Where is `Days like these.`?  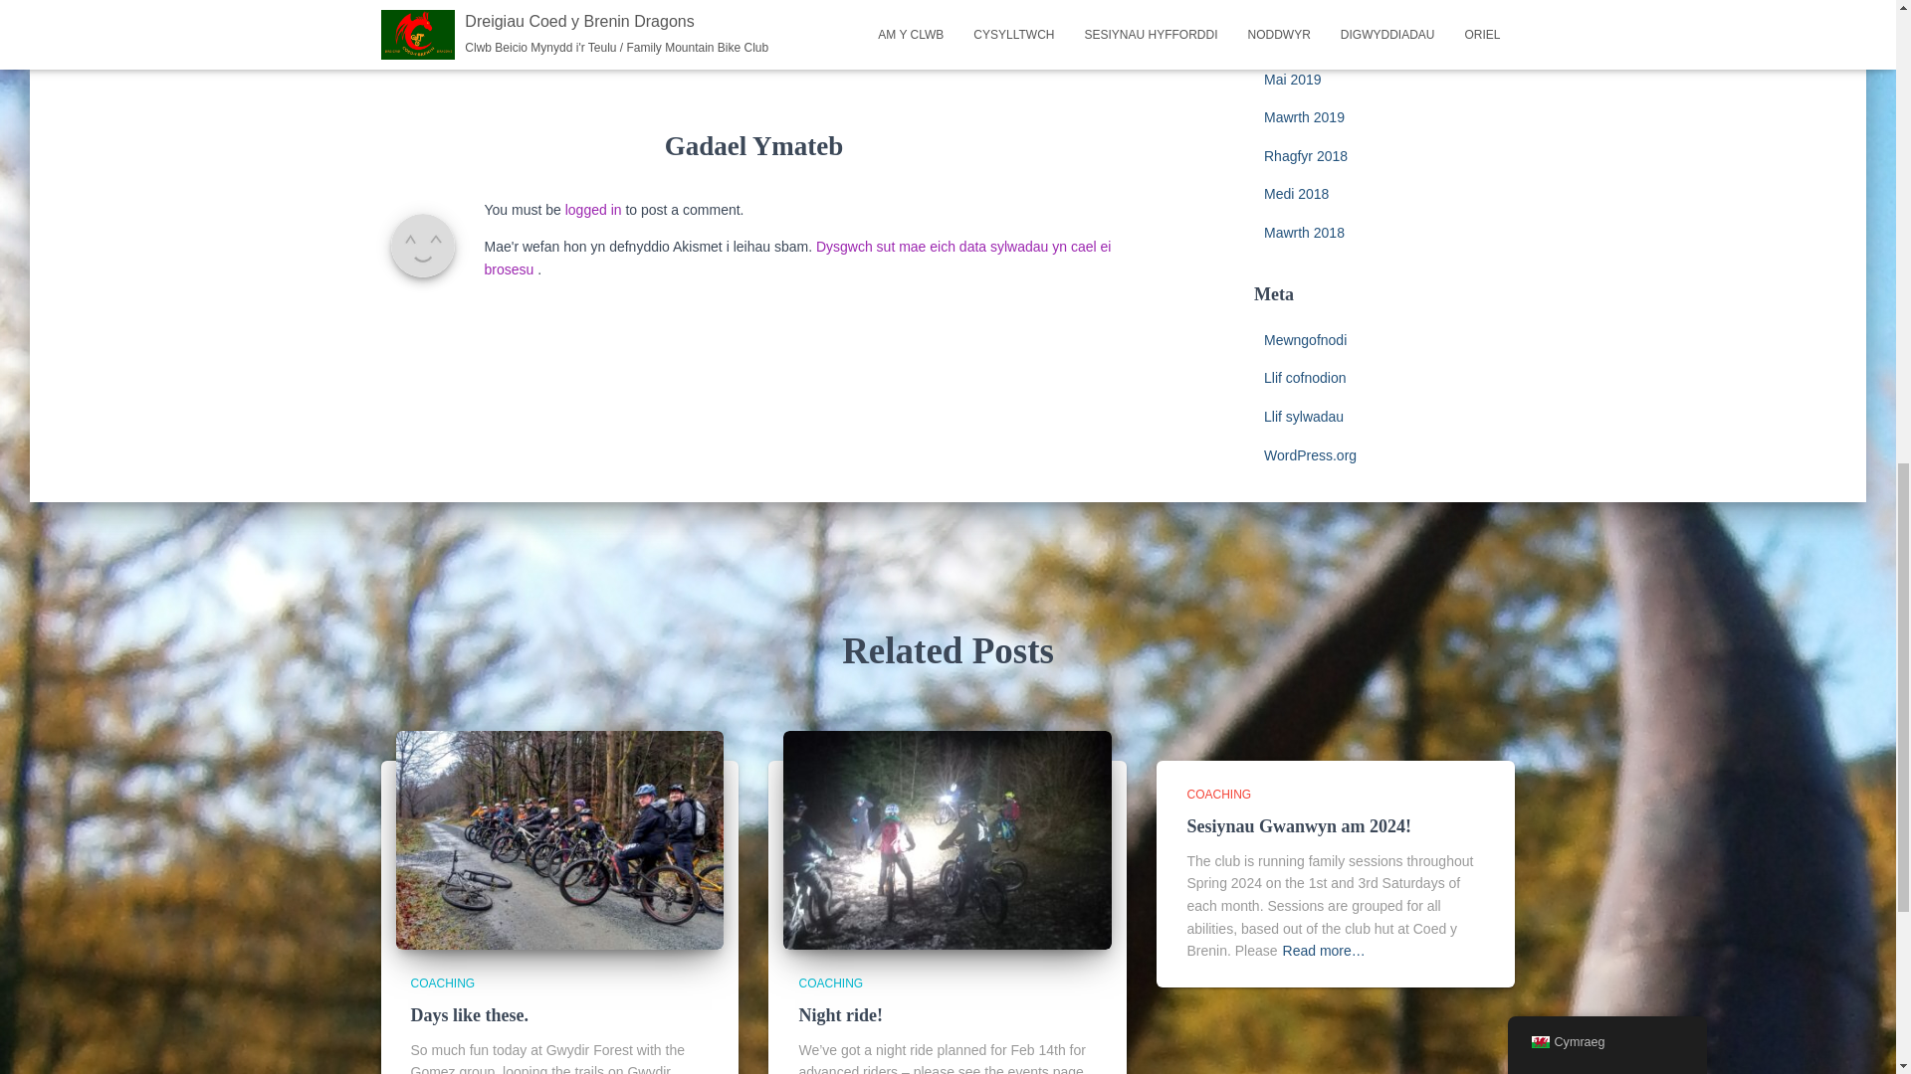 Days like these. is located at coordinates (470, 1014).